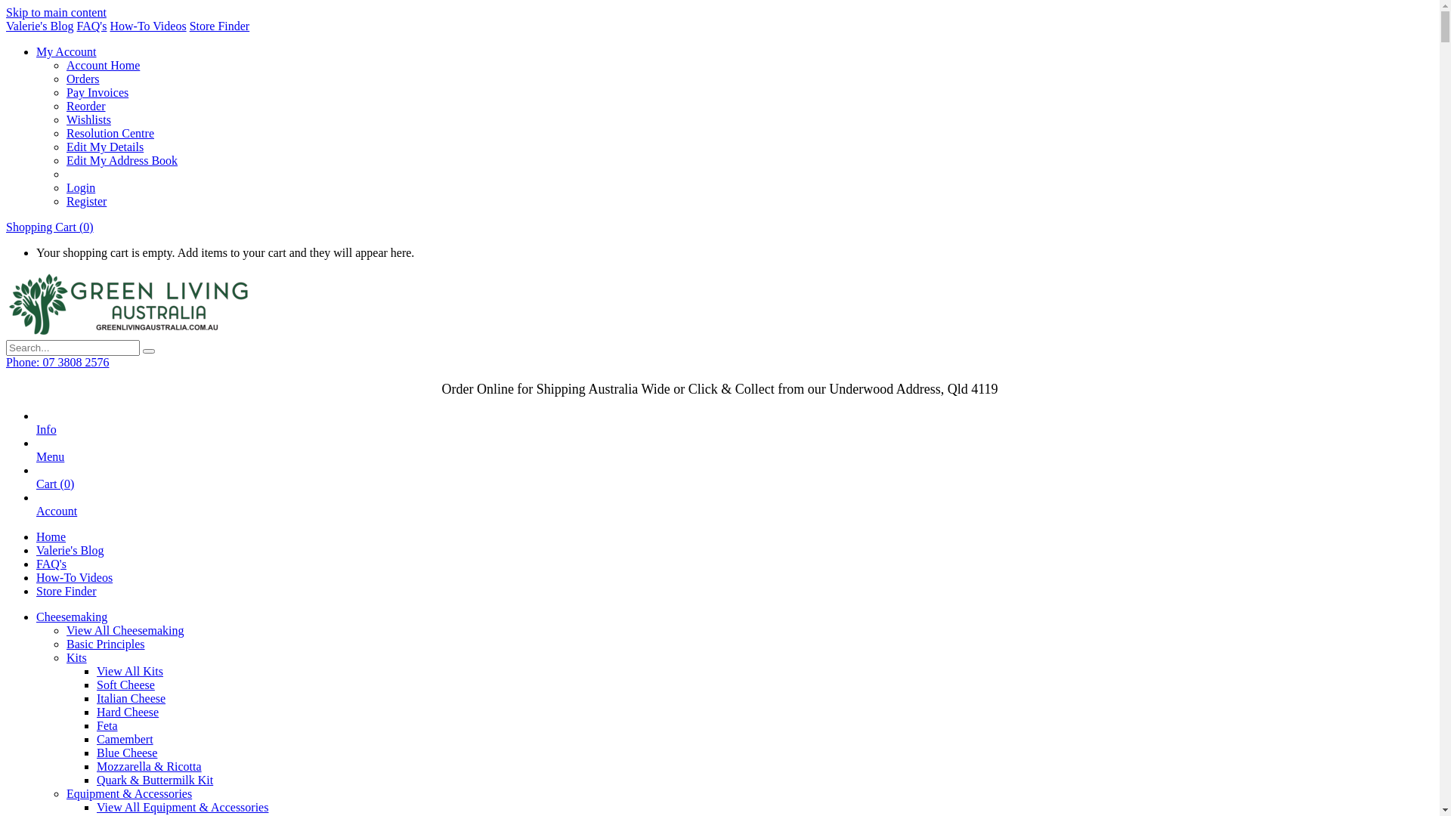 This screenshot has width=1451, height=816. I want to click on Menu, so click(50, 464).